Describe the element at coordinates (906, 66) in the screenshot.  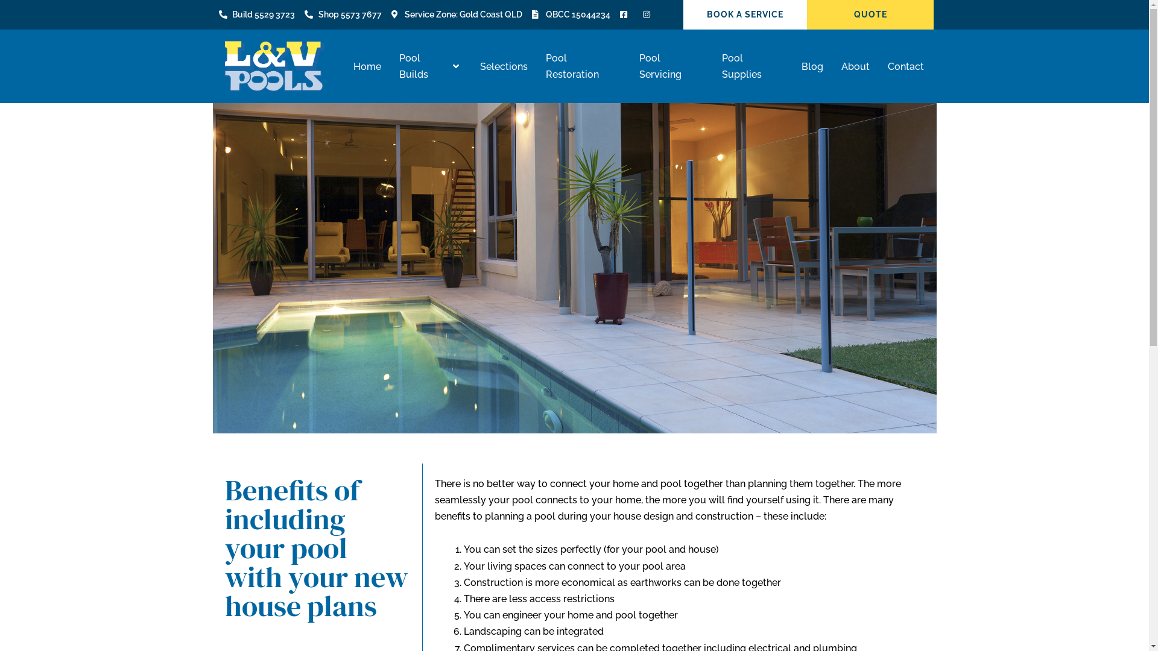
I see `Contact` at that location.